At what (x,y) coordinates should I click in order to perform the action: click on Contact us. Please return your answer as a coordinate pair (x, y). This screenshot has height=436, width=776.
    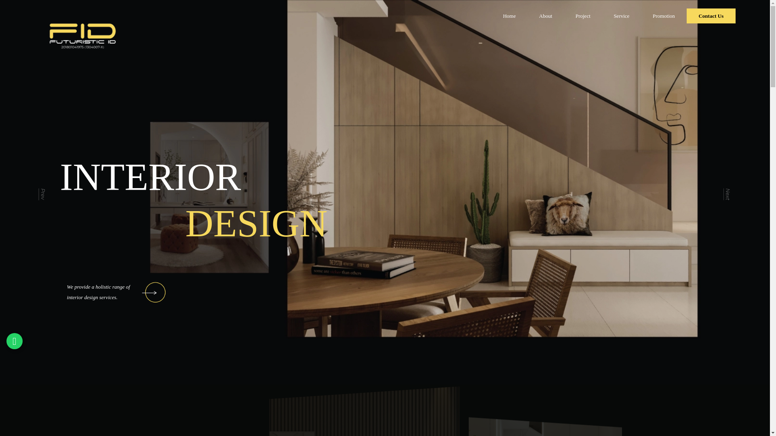
    Looking at the image, I should click on (711, 16).